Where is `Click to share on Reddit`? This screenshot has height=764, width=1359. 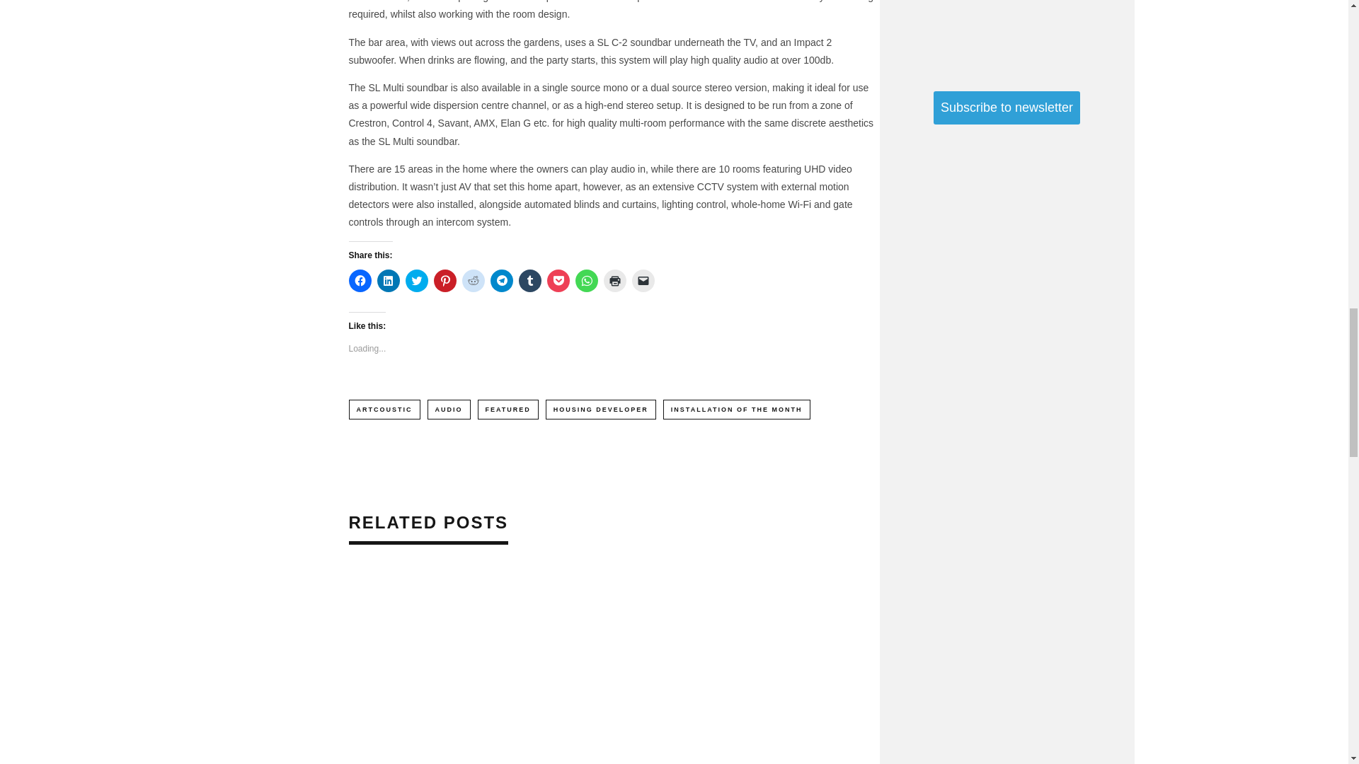
Click to share on Reddit is located at coordinates (473, 280).